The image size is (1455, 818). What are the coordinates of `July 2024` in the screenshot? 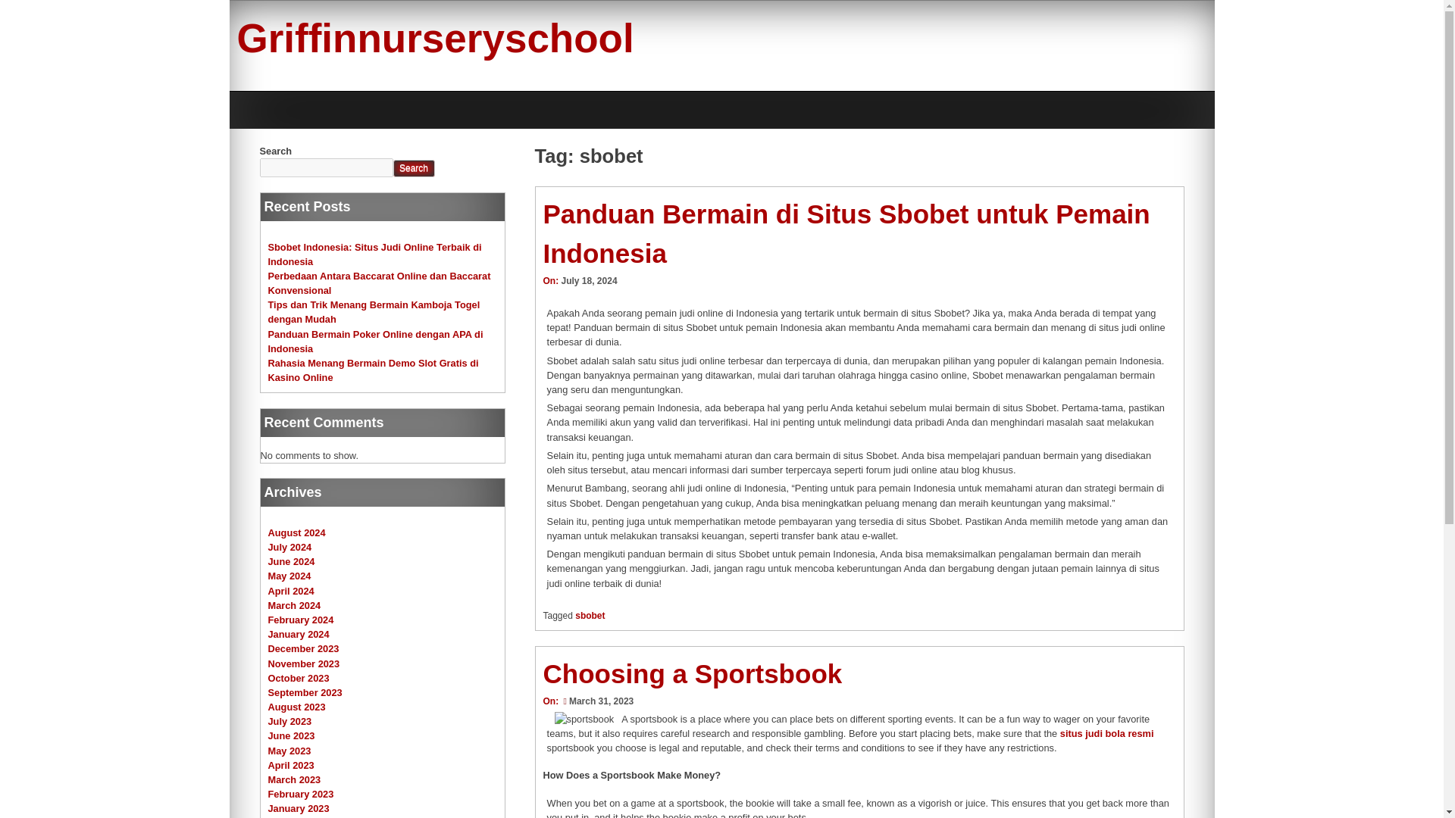 It's located at (289, 547).